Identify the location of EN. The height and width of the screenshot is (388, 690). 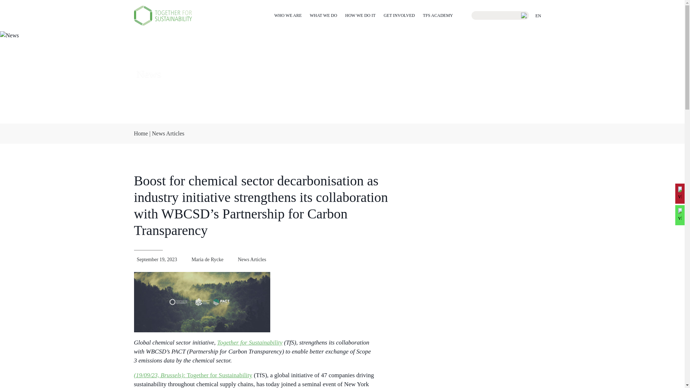
(541, 16).